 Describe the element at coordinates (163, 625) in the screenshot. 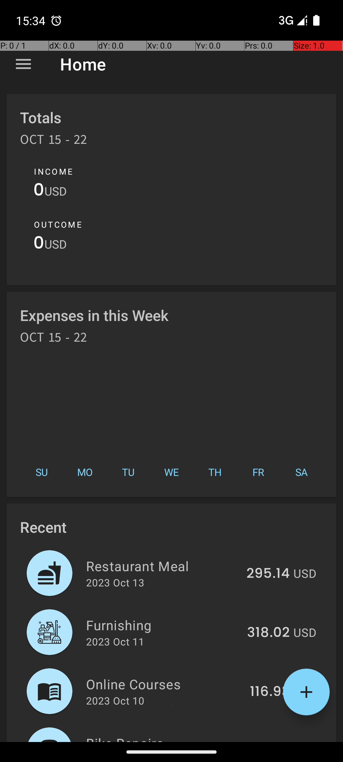

I see `Furnishing` at that location.